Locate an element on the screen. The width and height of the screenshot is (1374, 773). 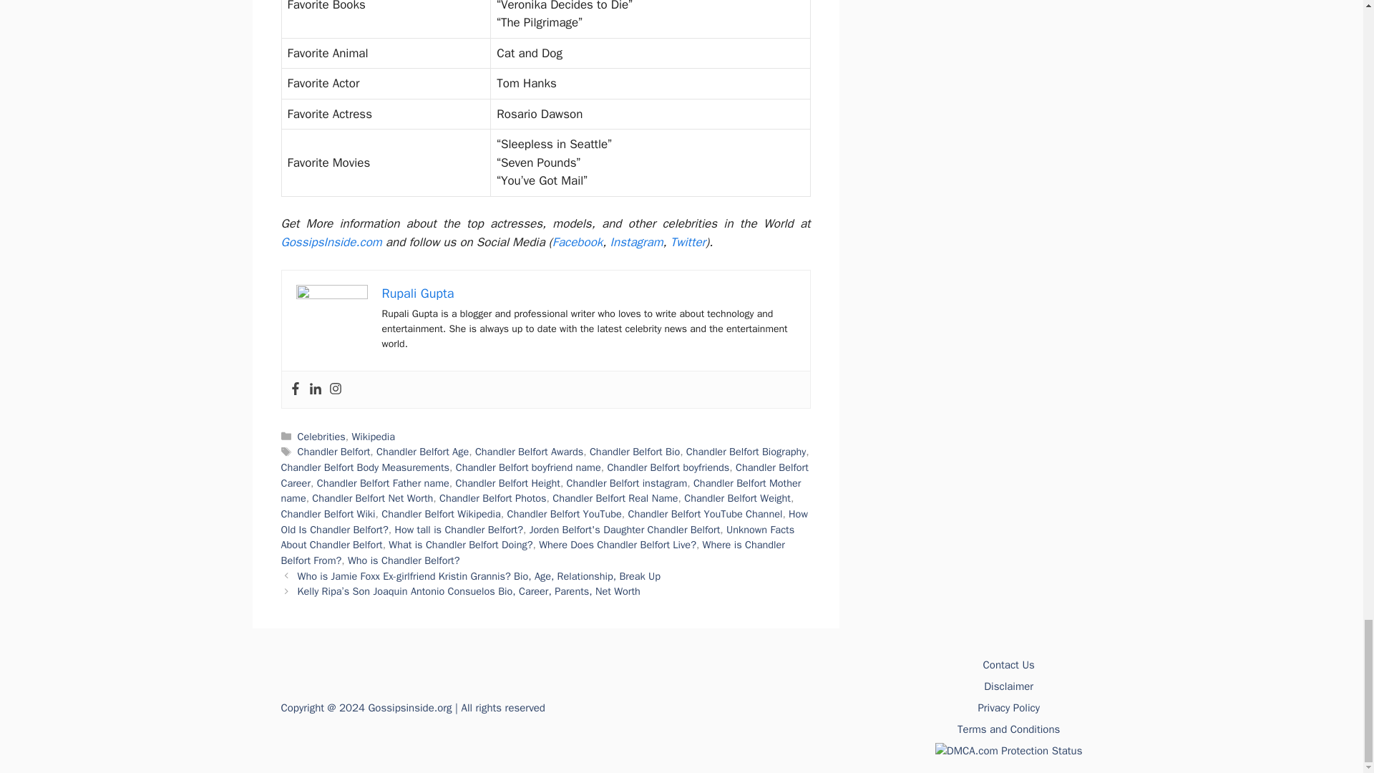
Instagram is located at coordinates (336, 389).